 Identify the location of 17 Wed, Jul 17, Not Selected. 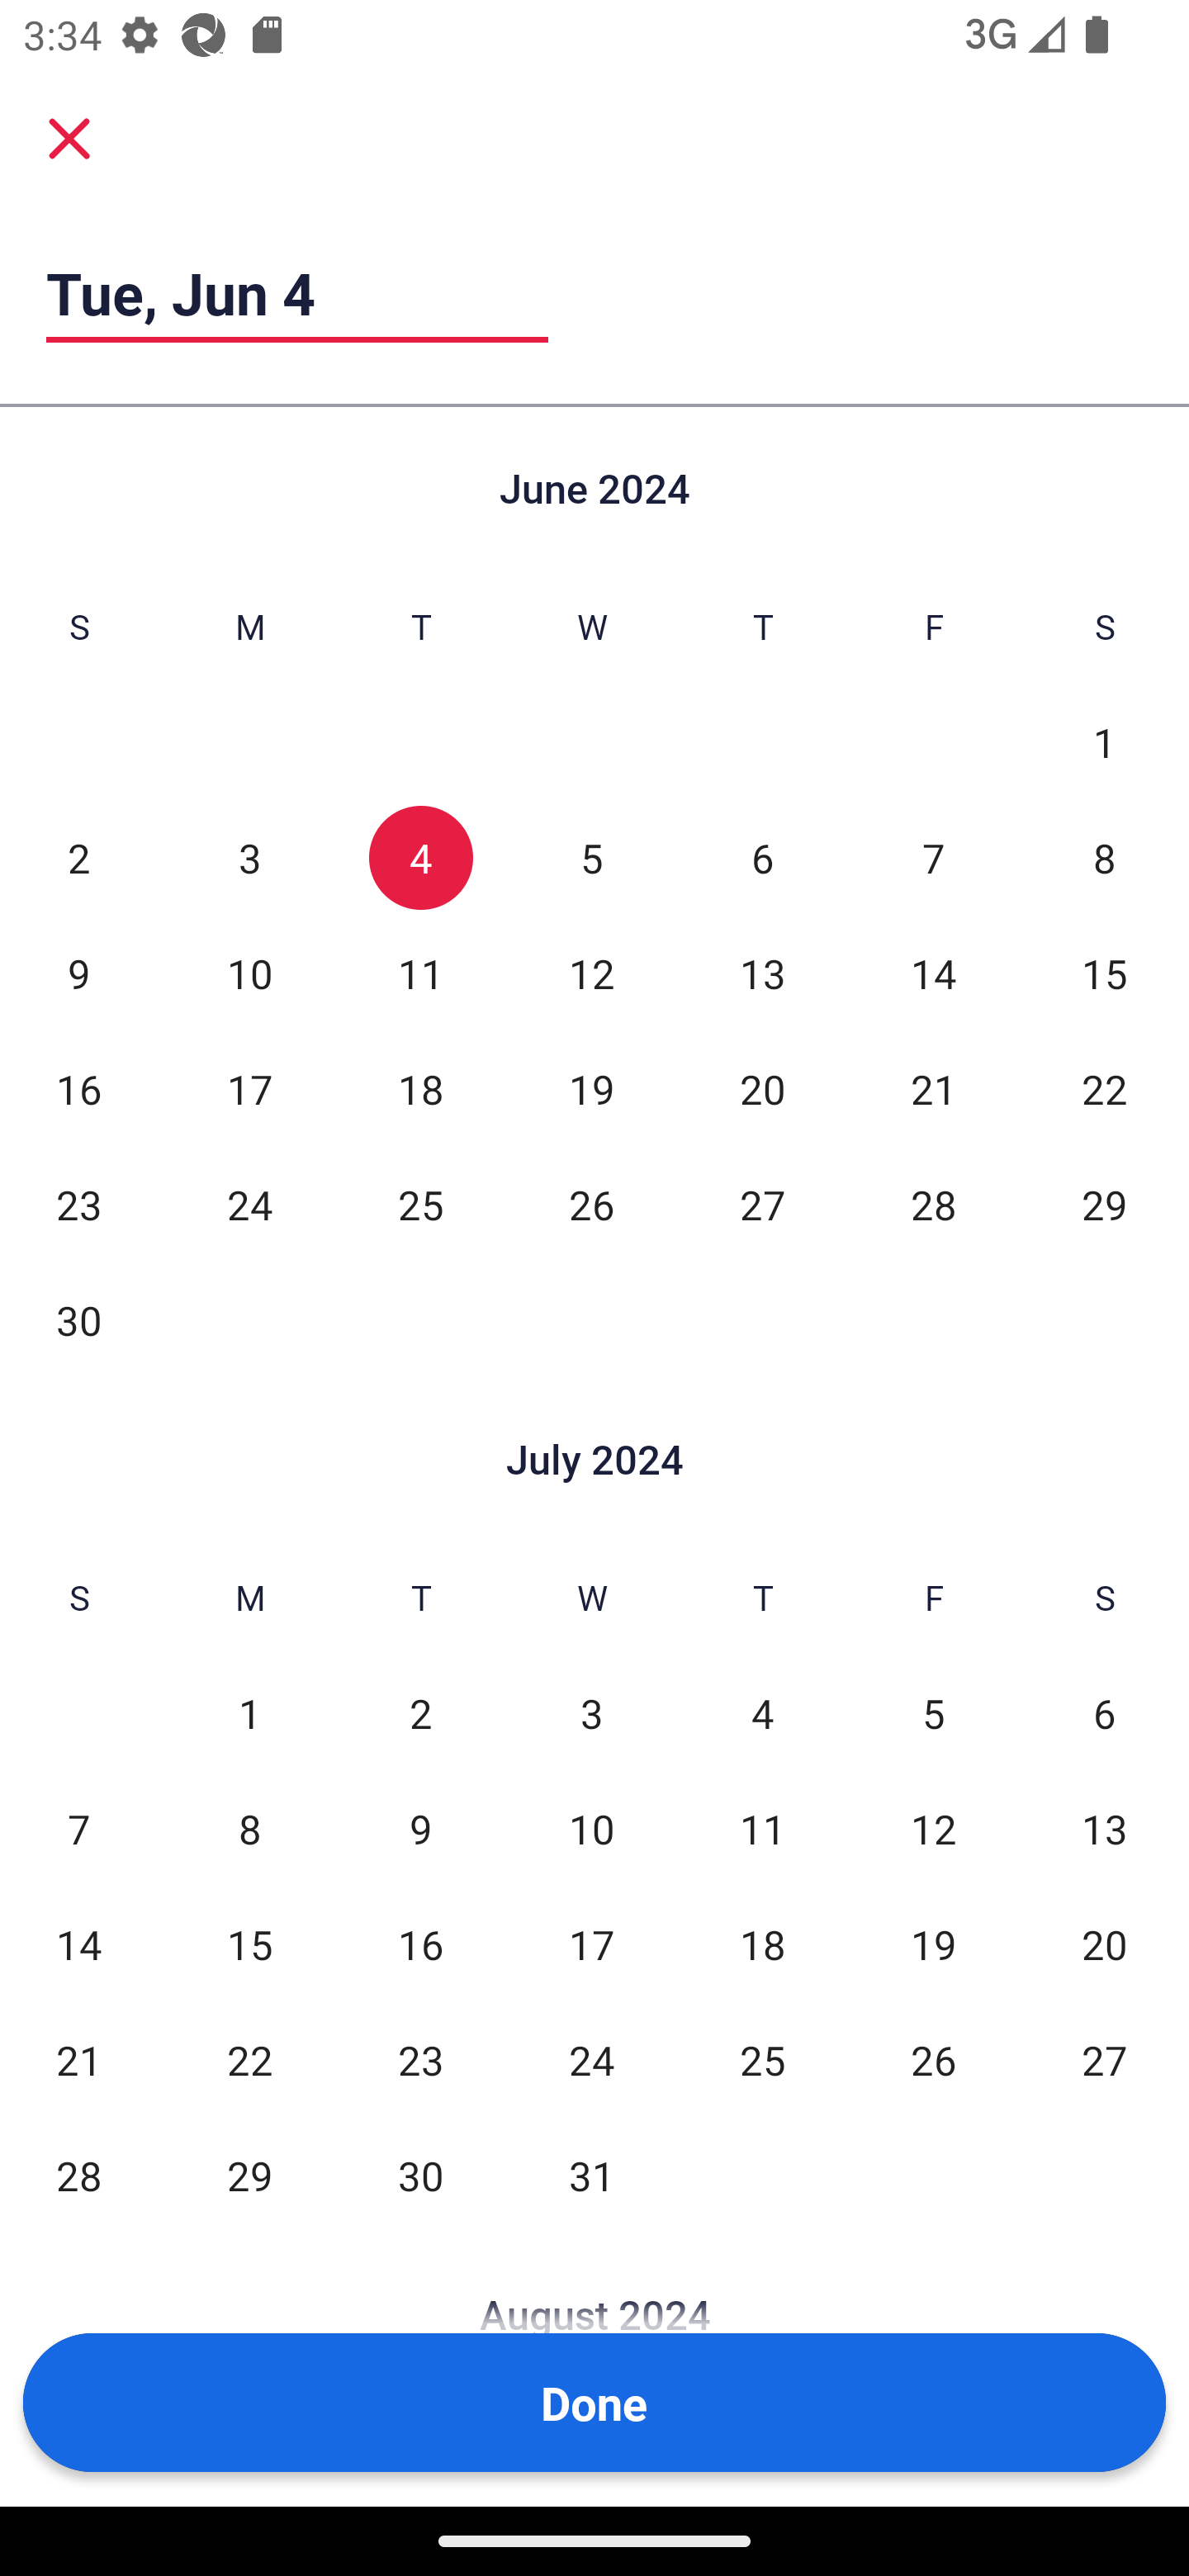
(591, 1944).